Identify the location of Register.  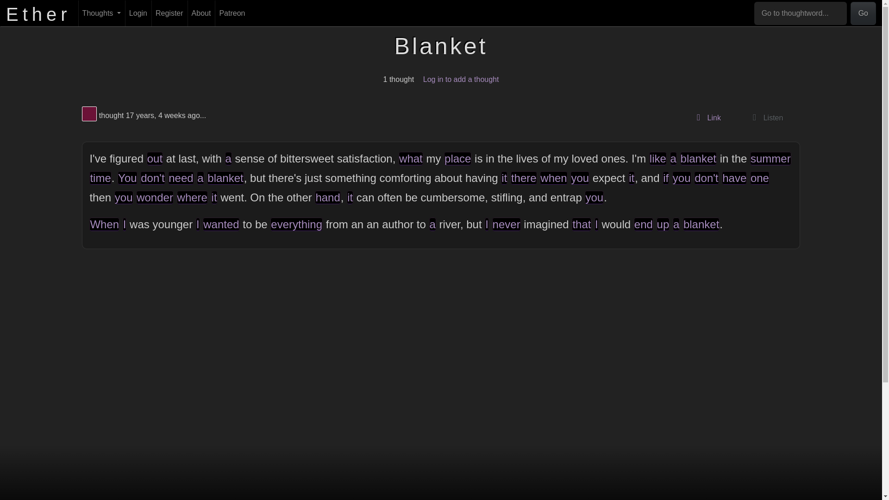
(169, 13).